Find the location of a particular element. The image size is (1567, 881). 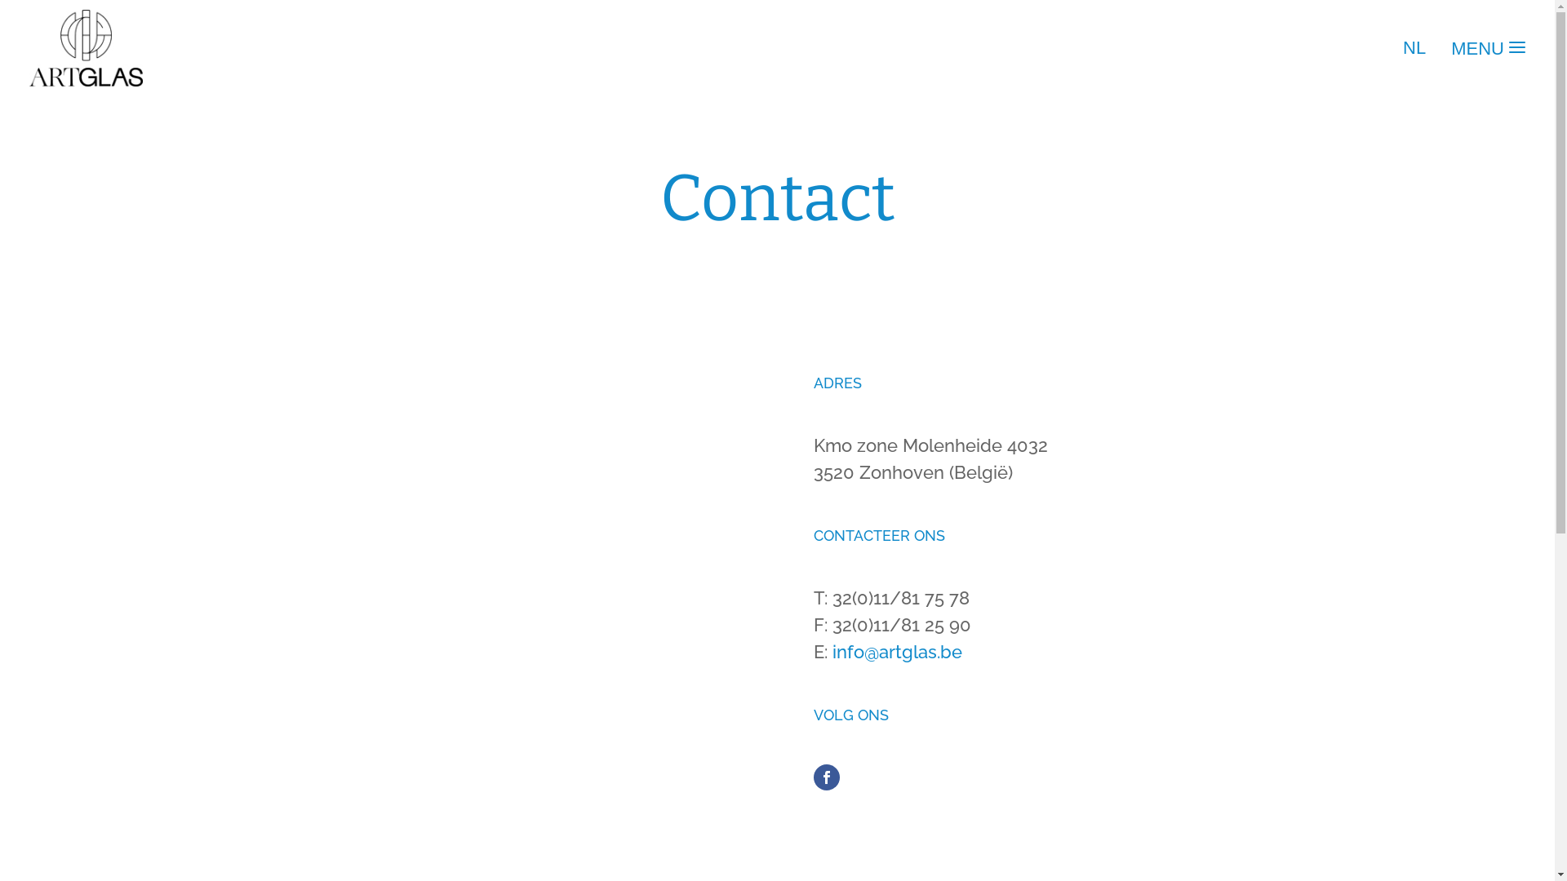

NL is located at coordinates (1412, 48).